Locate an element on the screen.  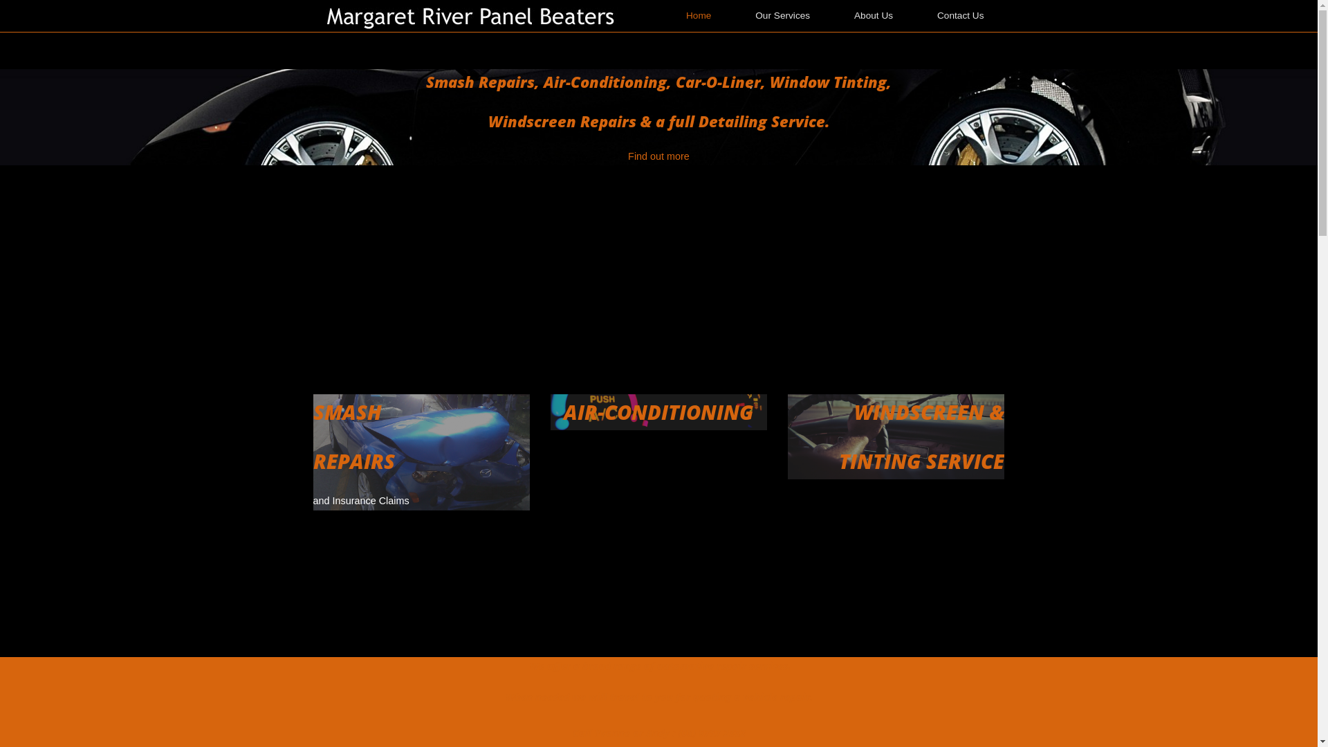
Find out more is located at coordinates (658, 156).